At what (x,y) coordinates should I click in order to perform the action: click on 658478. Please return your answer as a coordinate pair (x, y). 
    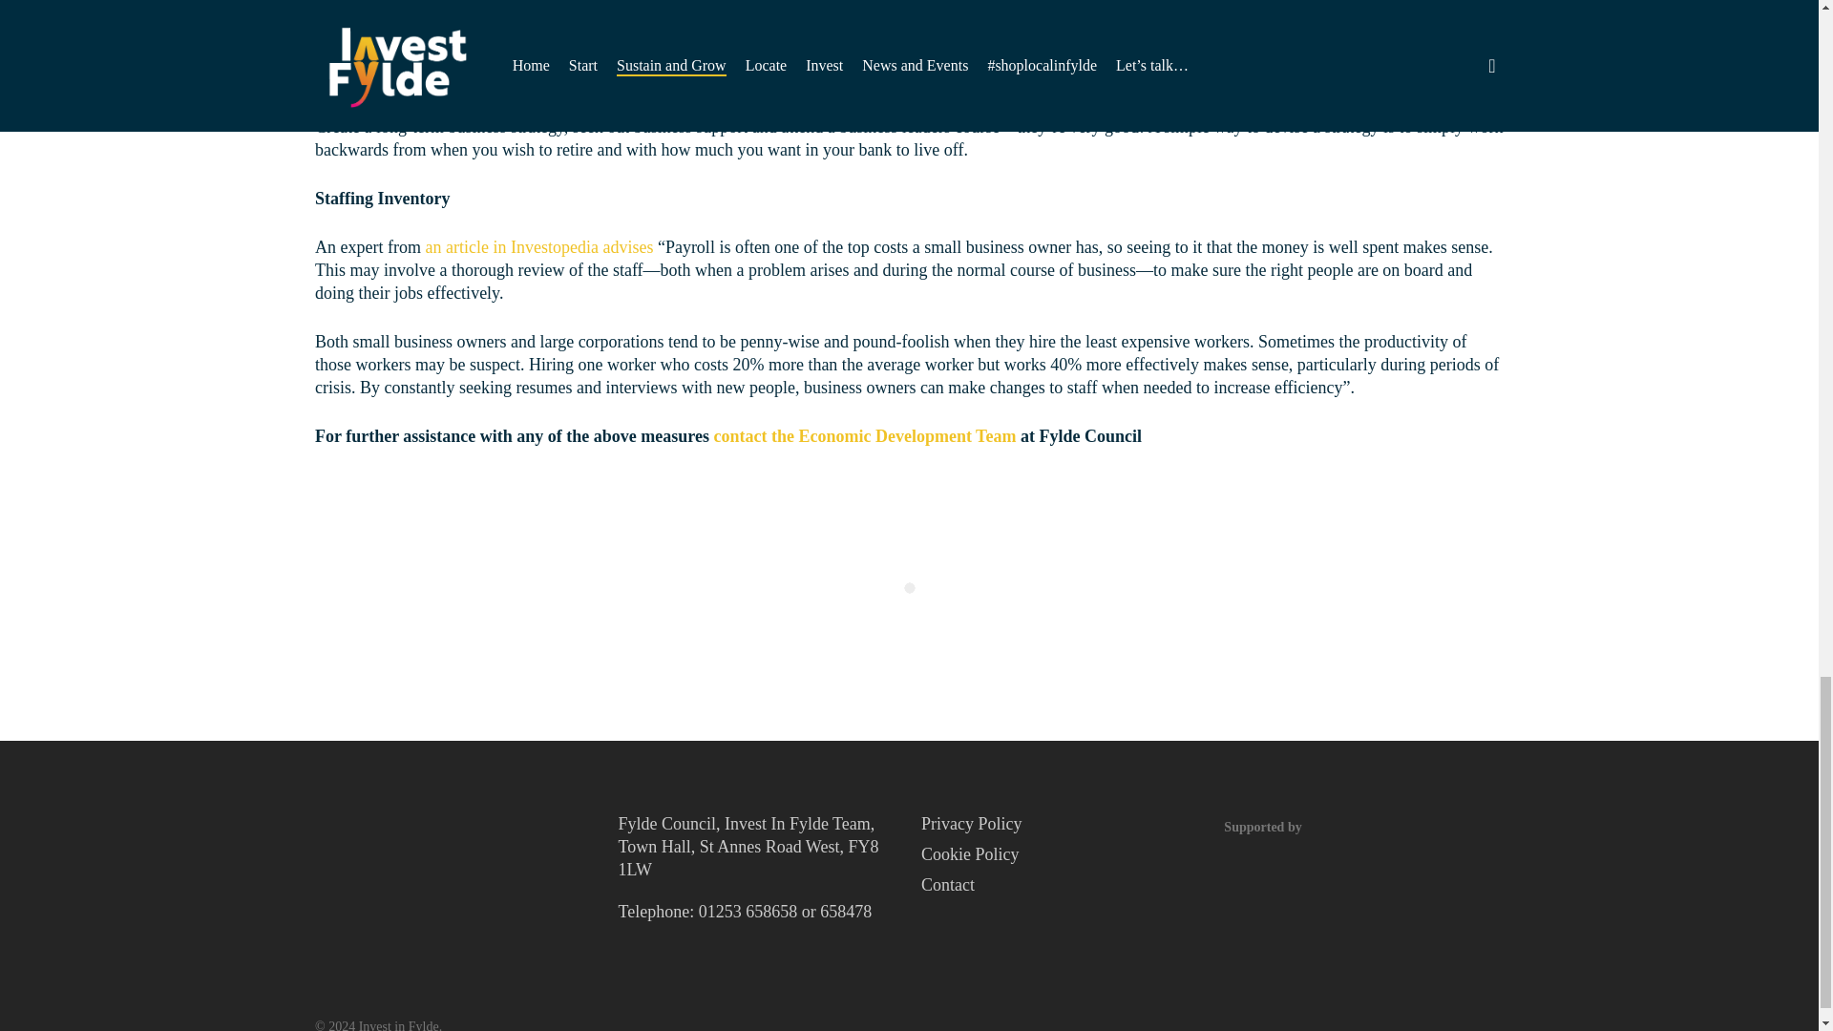
    Looking at the image, I should click on (846, 912).